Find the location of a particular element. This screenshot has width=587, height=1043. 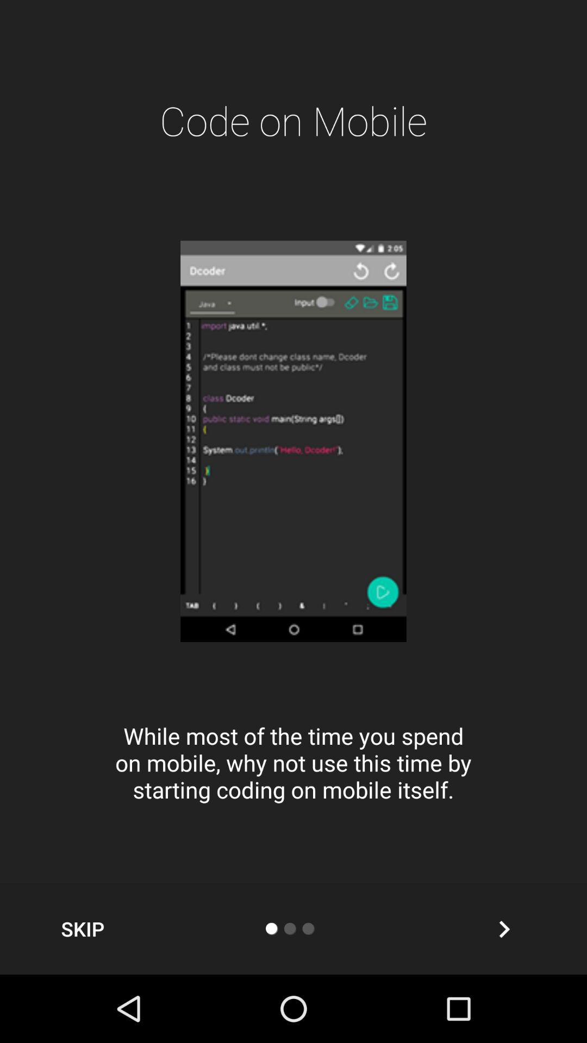

tap the item below while most of icon is located at coordinates (504, 929).